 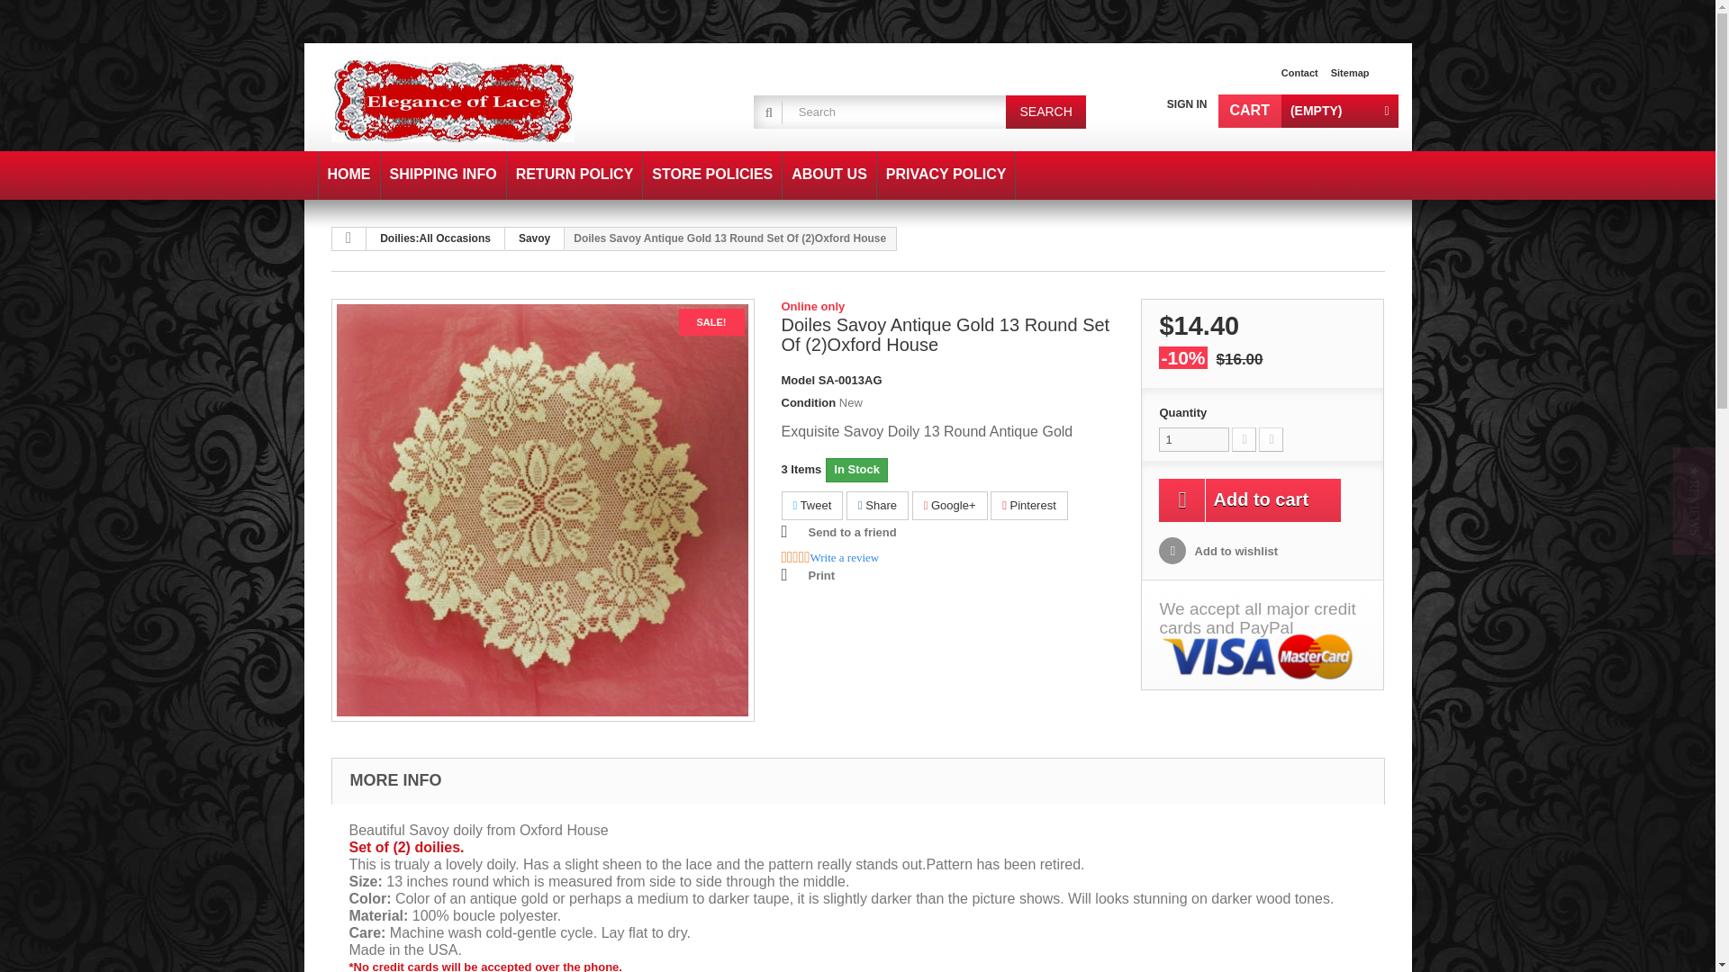 I want to click on View my shopping cart, so click(x=1307, y=110).